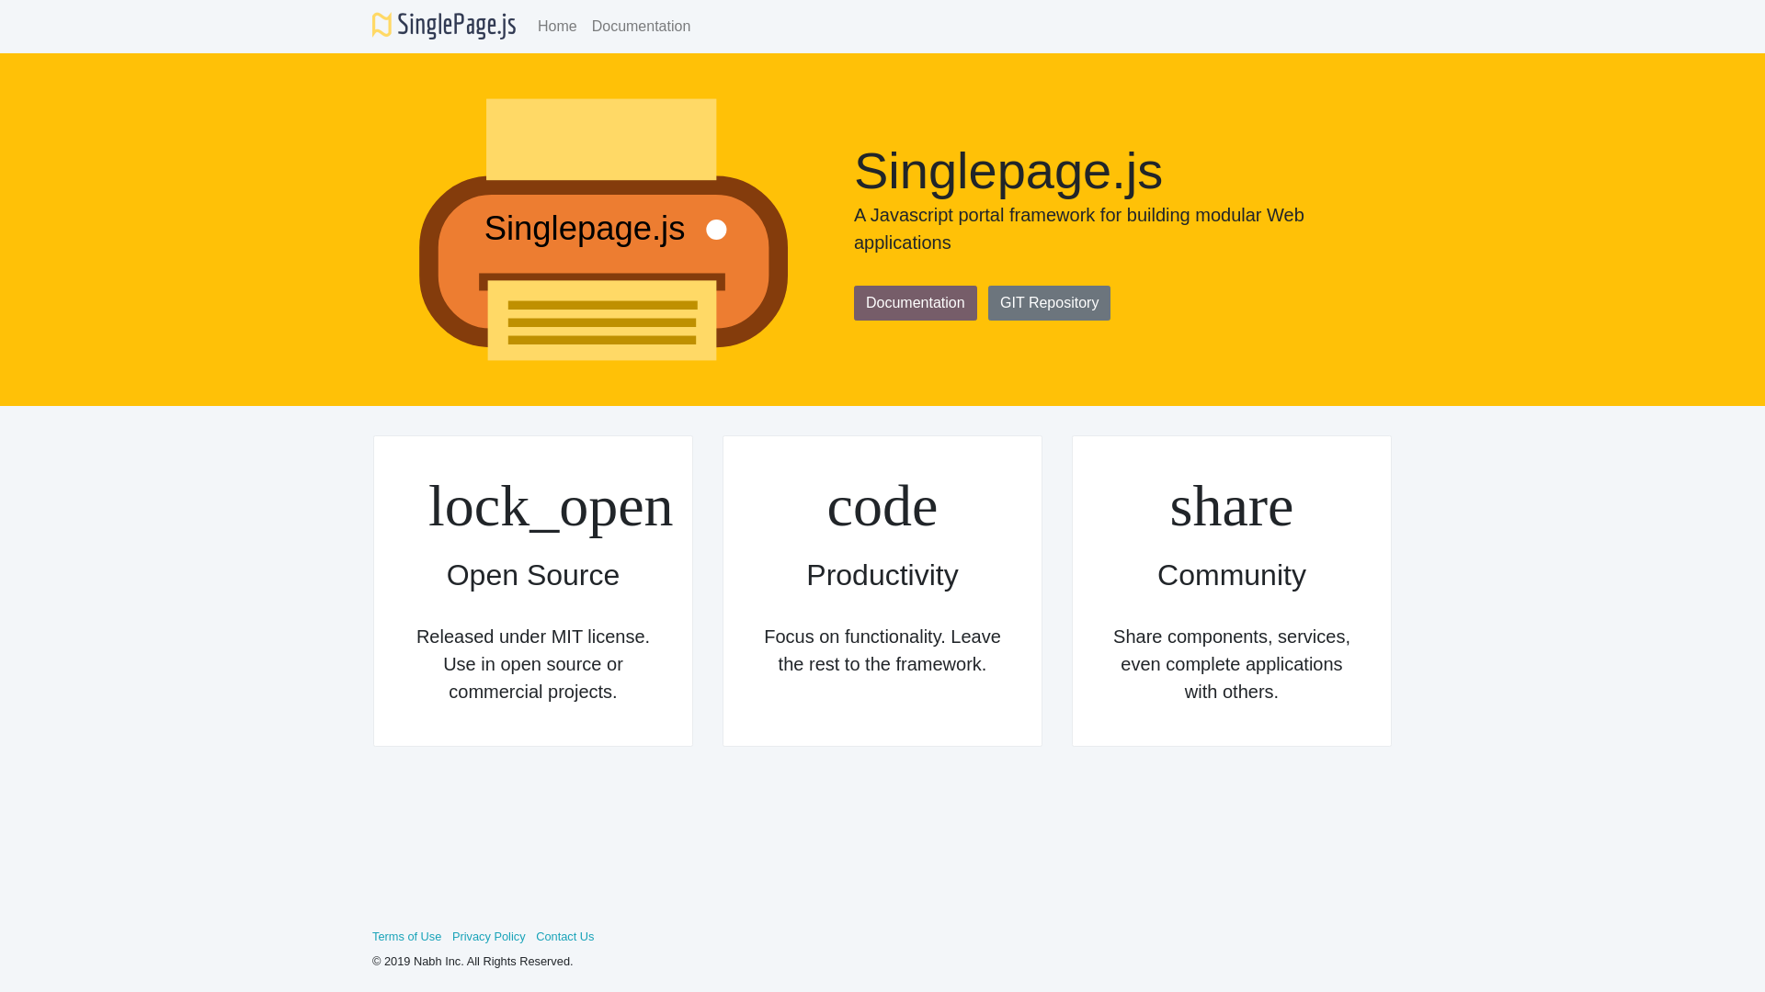  I want to click on Contact Us, so click(564, 936).